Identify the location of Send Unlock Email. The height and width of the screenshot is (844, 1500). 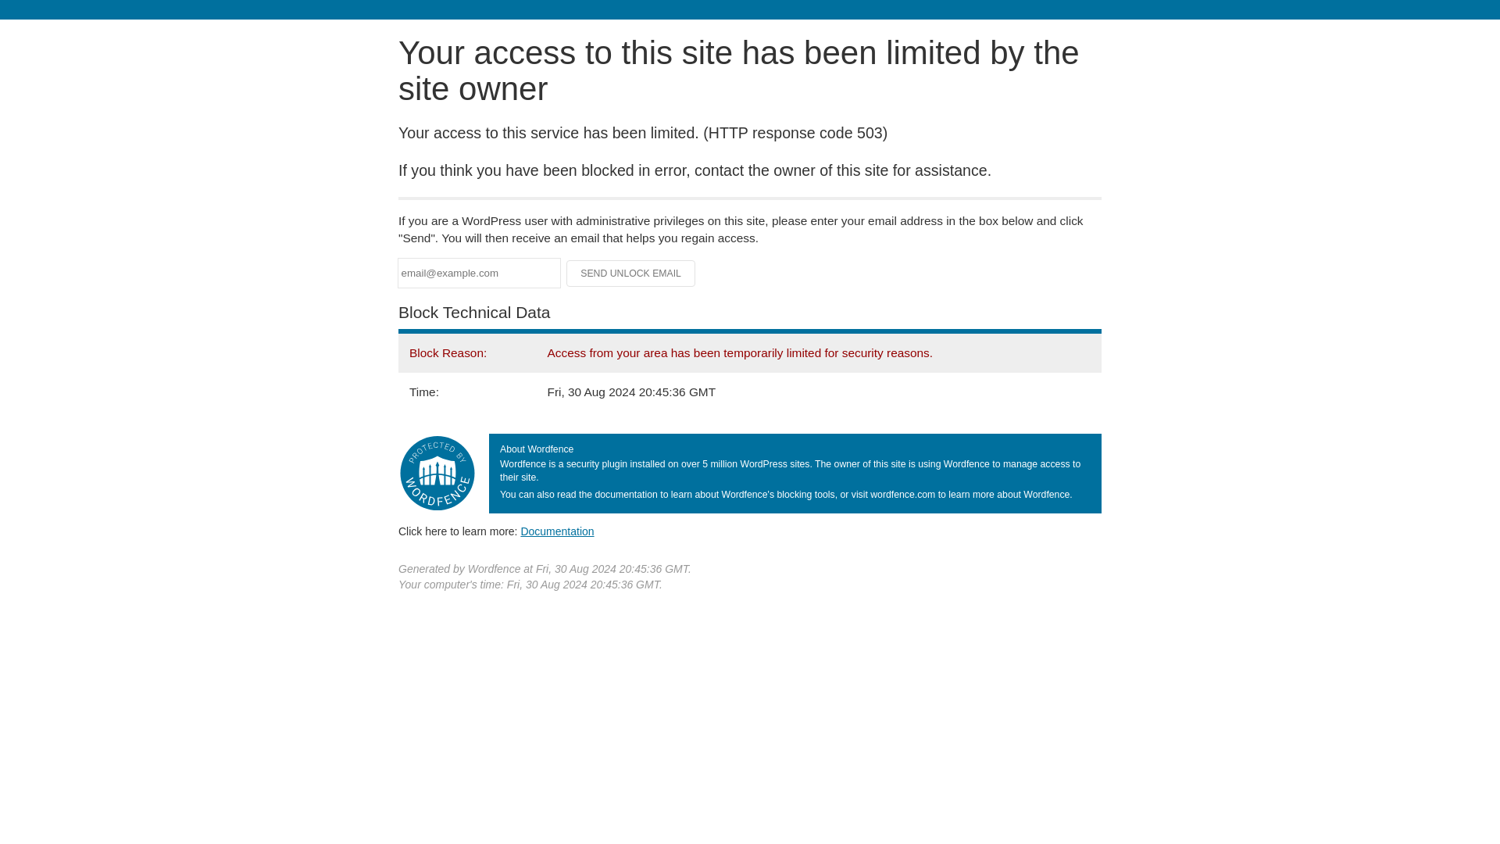
(631, 274).